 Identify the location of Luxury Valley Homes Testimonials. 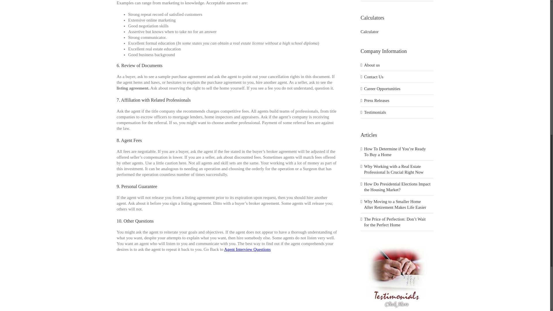
(397, 246).